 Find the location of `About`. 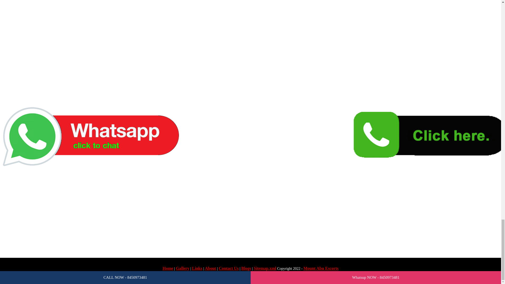

About is located at coordinates (210, 268).